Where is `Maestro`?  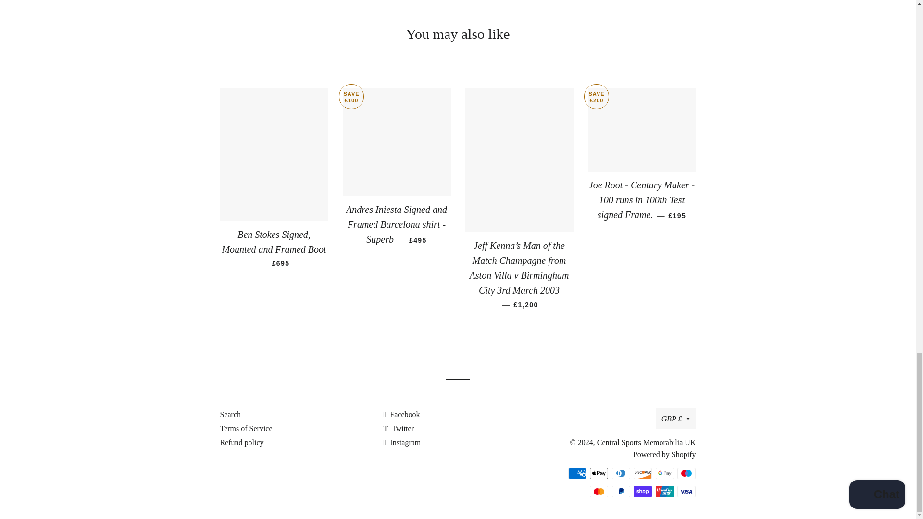 Maestro is located at coordinates (686, 473).